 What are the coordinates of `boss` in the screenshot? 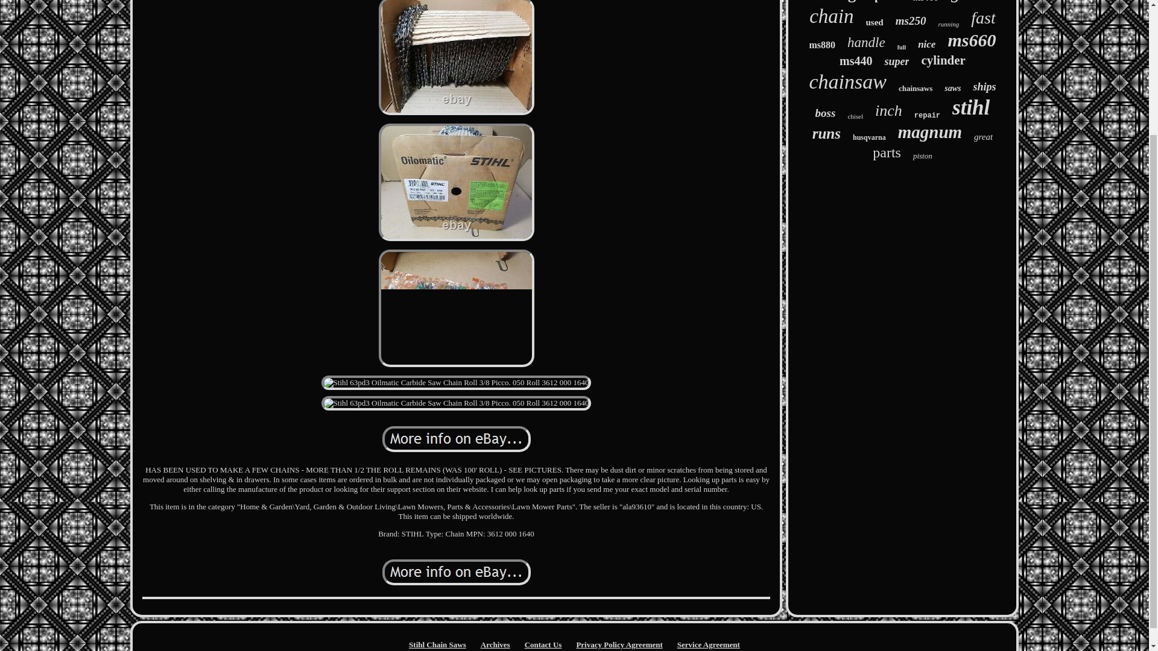 It's located at (825, 113).